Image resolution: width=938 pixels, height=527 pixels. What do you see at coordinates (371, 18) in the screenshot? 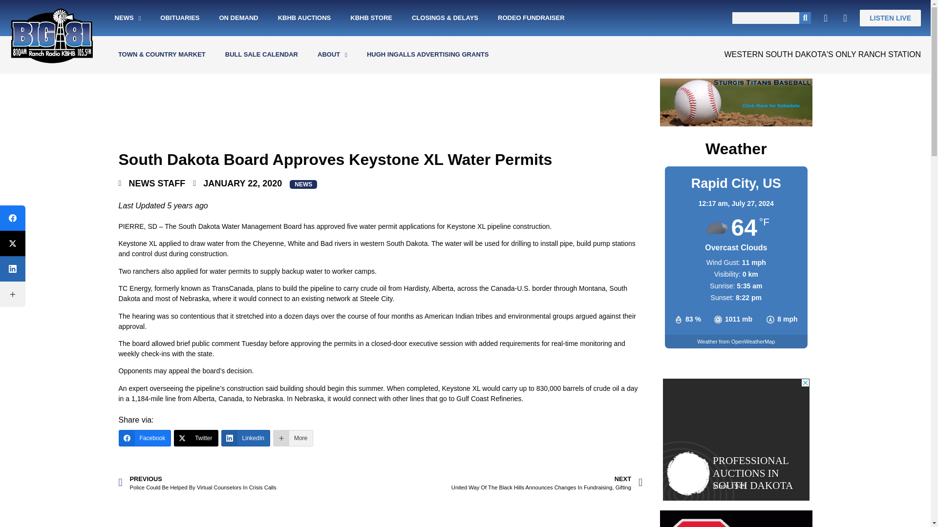
I see `KBHB STORE` at bounding box center [371, 18].